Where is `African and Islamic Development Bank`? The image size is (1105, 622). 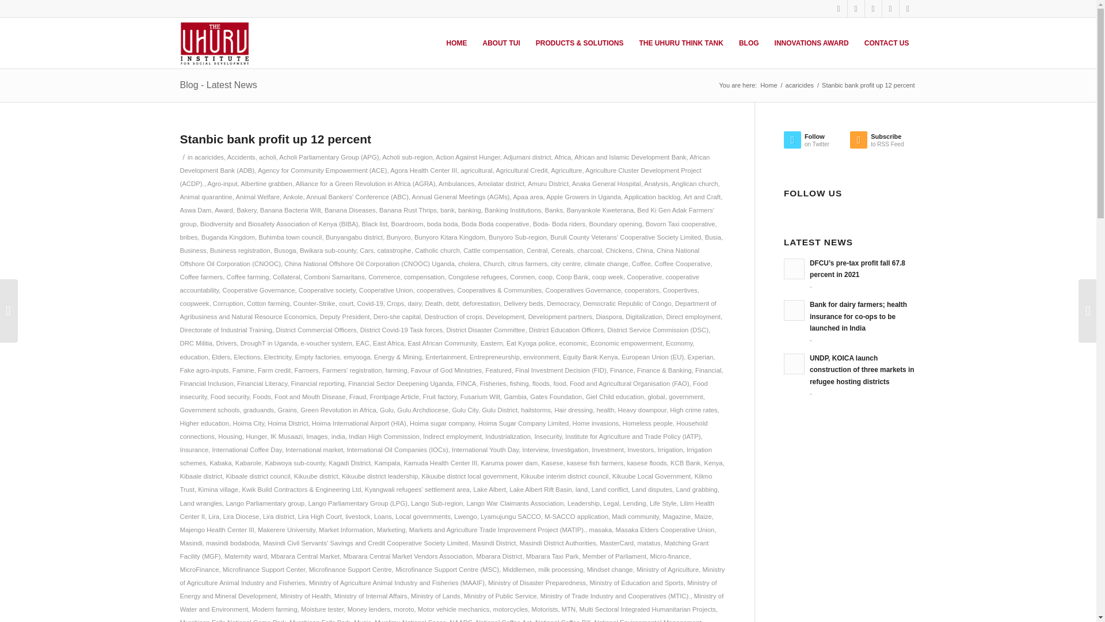
African and Islamic Development Bank is located at coordinates (630, 157).